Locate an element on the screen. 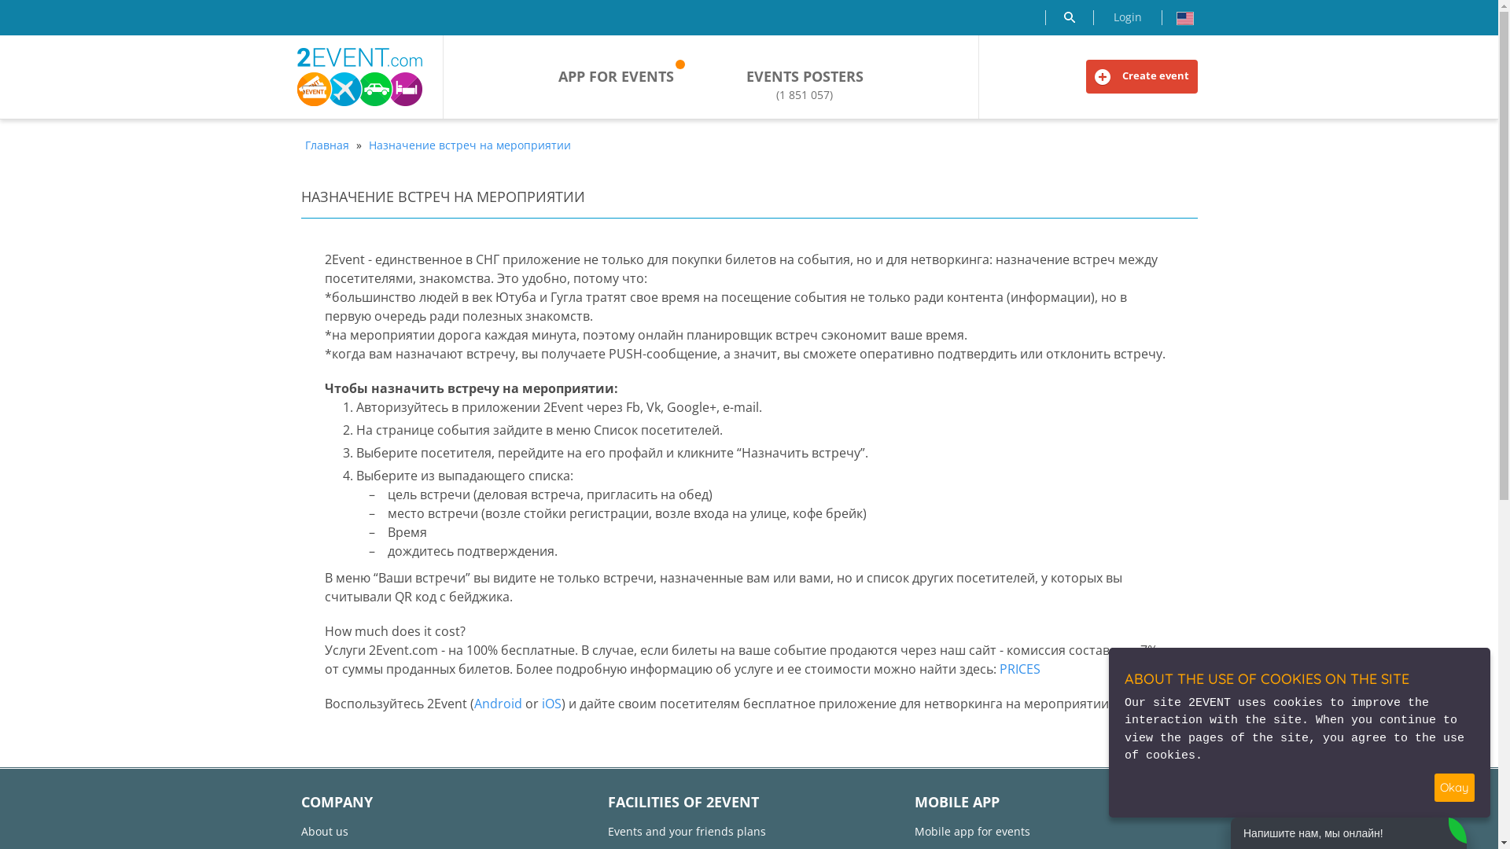  FACILITIES OF 2EVENT is located at coordinates (683, 802).